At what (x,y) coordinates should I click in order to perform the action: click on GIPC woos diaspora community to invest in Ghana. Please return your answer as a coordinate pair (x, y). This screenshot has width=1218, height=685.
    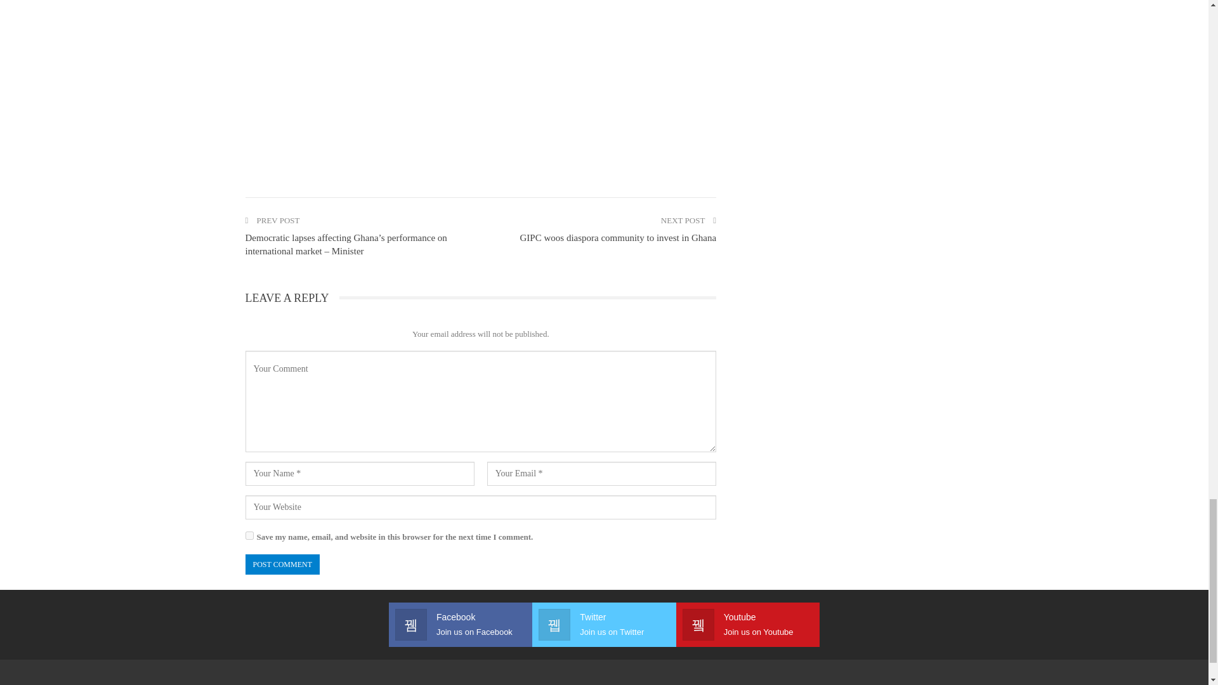
    Looking at the image, I should click on (618, 238).